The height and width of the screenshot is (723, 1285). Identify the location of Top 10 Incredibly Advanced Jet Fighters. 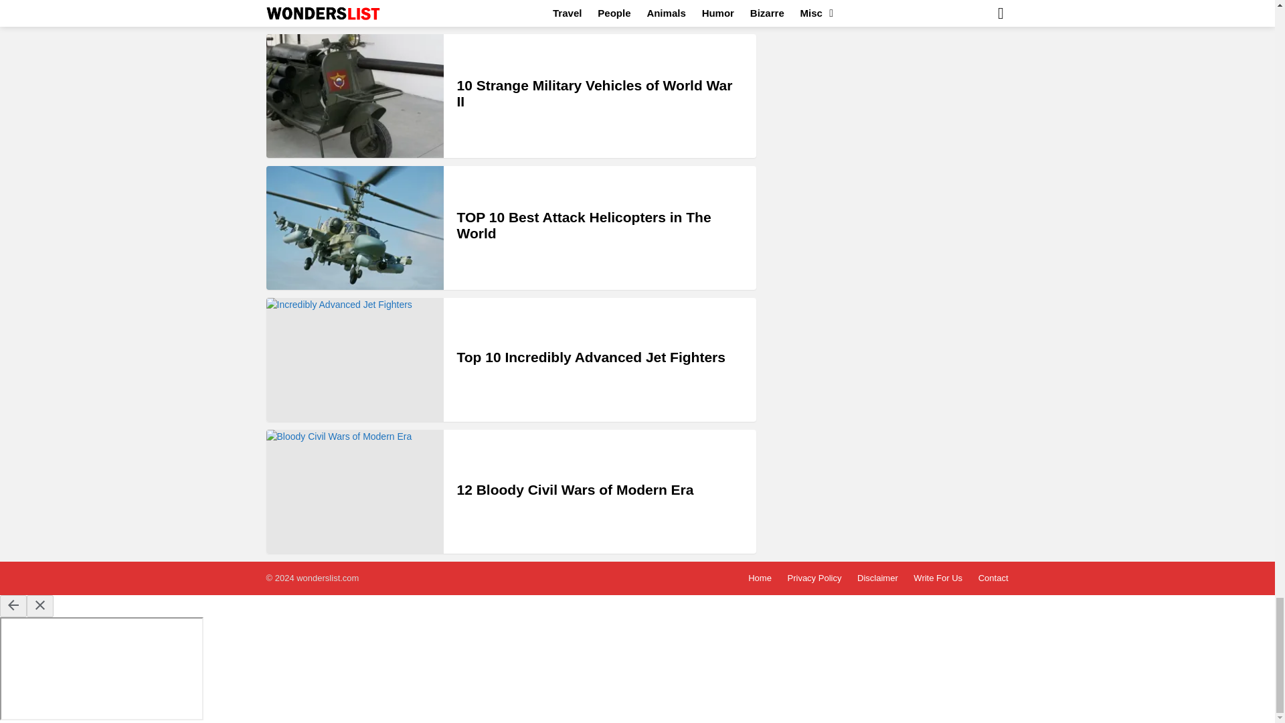
(355, 359).